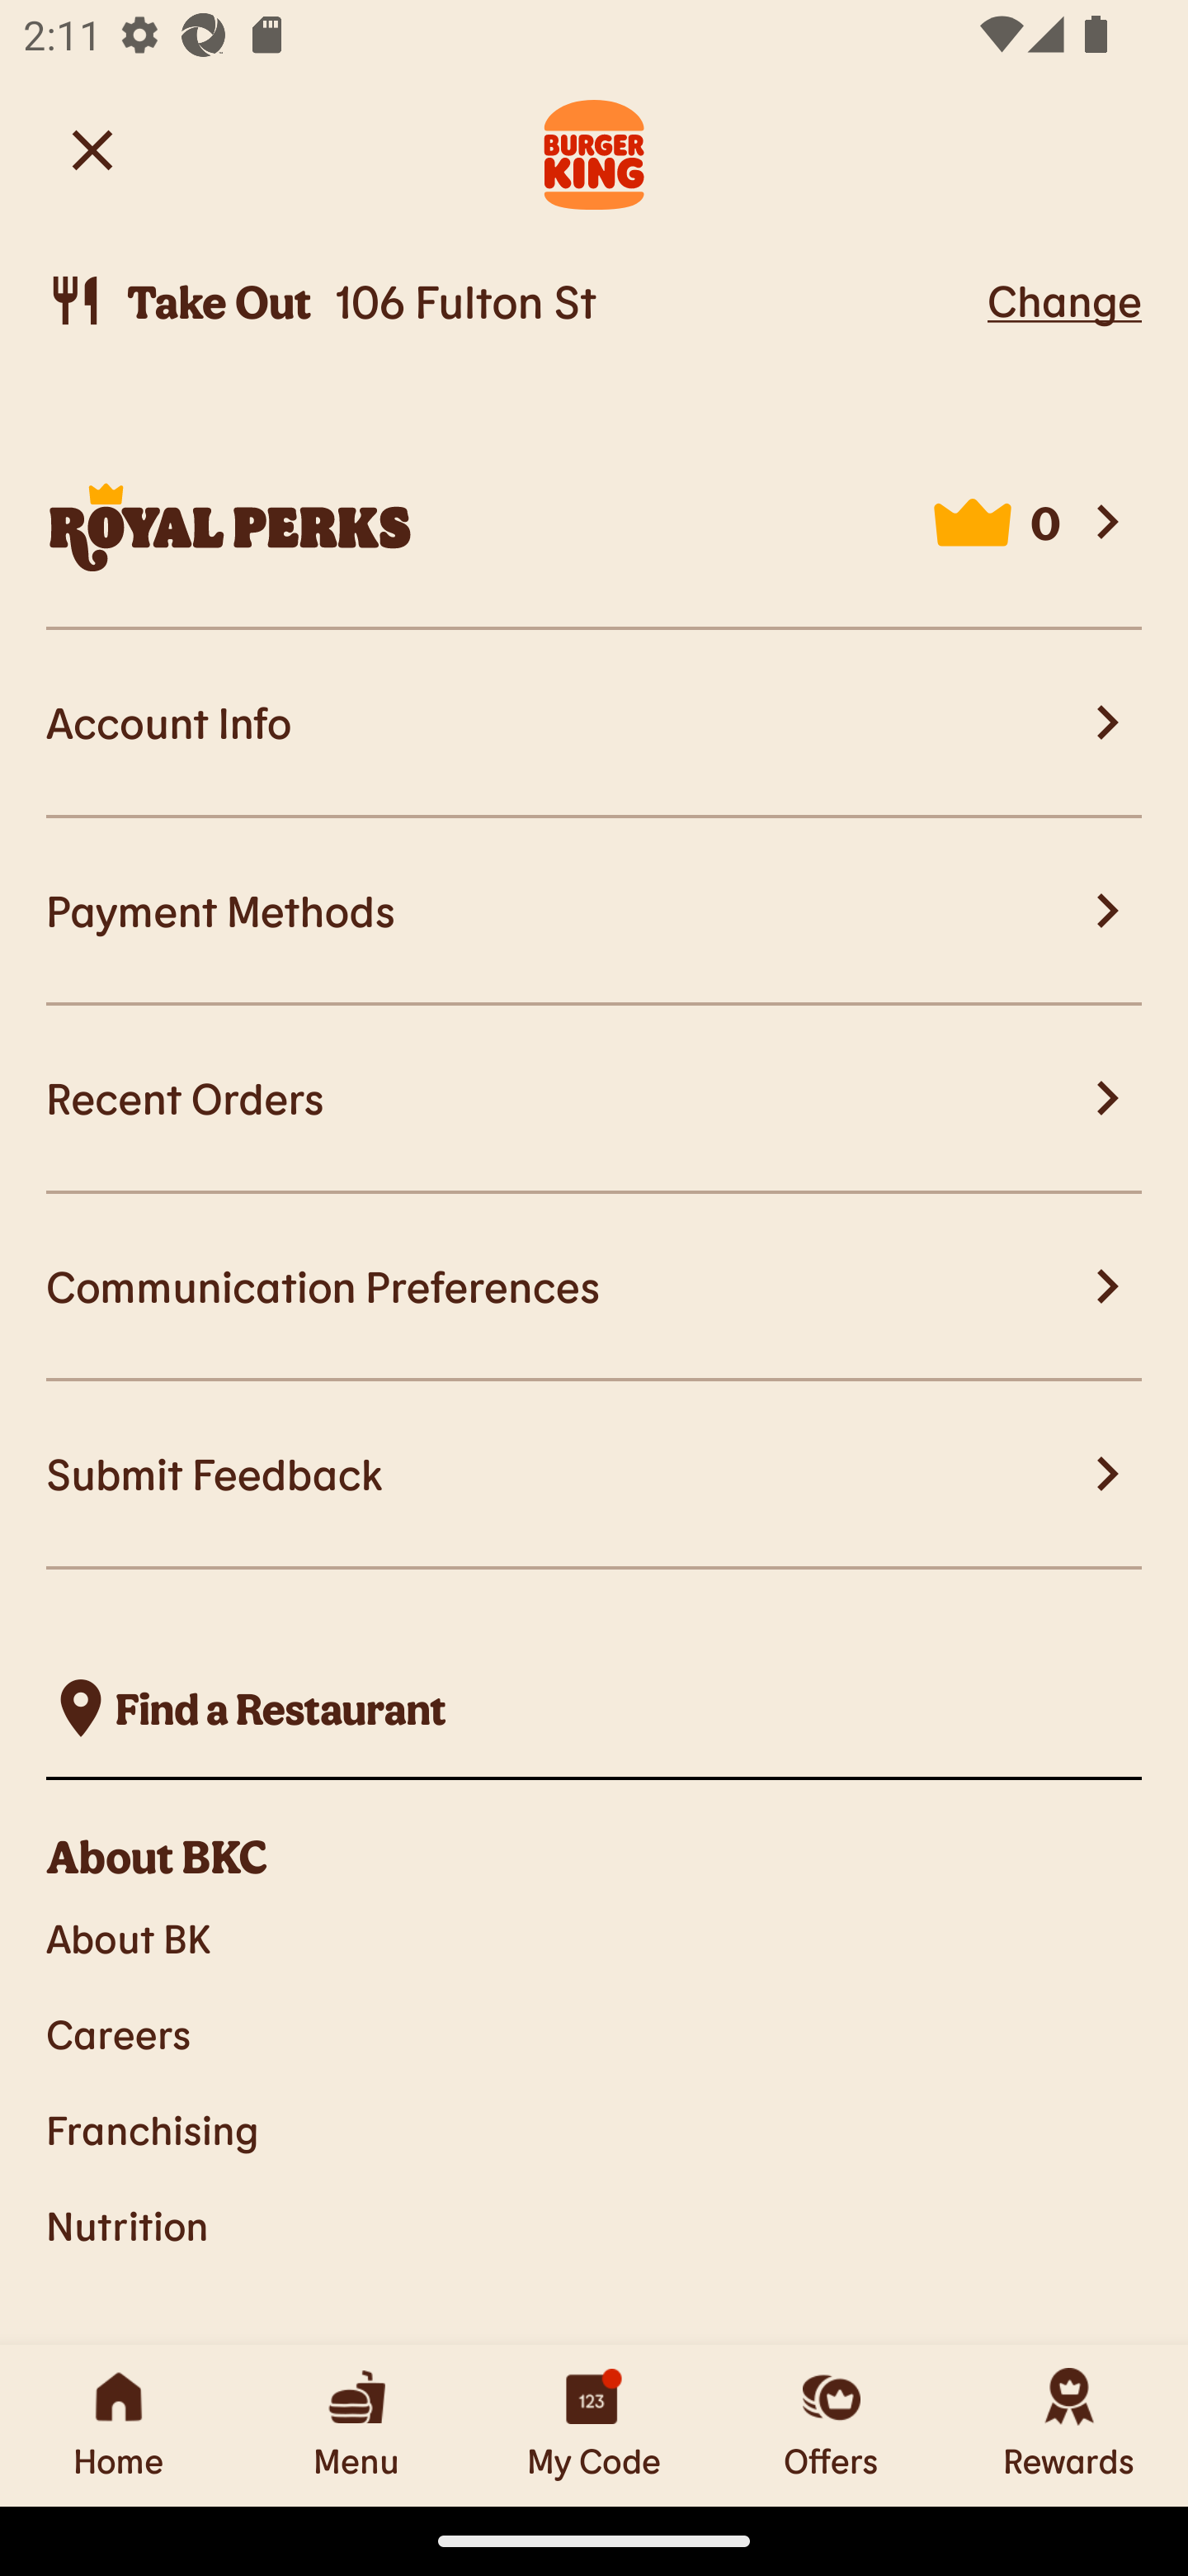 The width and height of the screenshot is (1188, 2576). Describe the element at coordinates (594, 2425) in the screenshot. I see `My Code` at that location.